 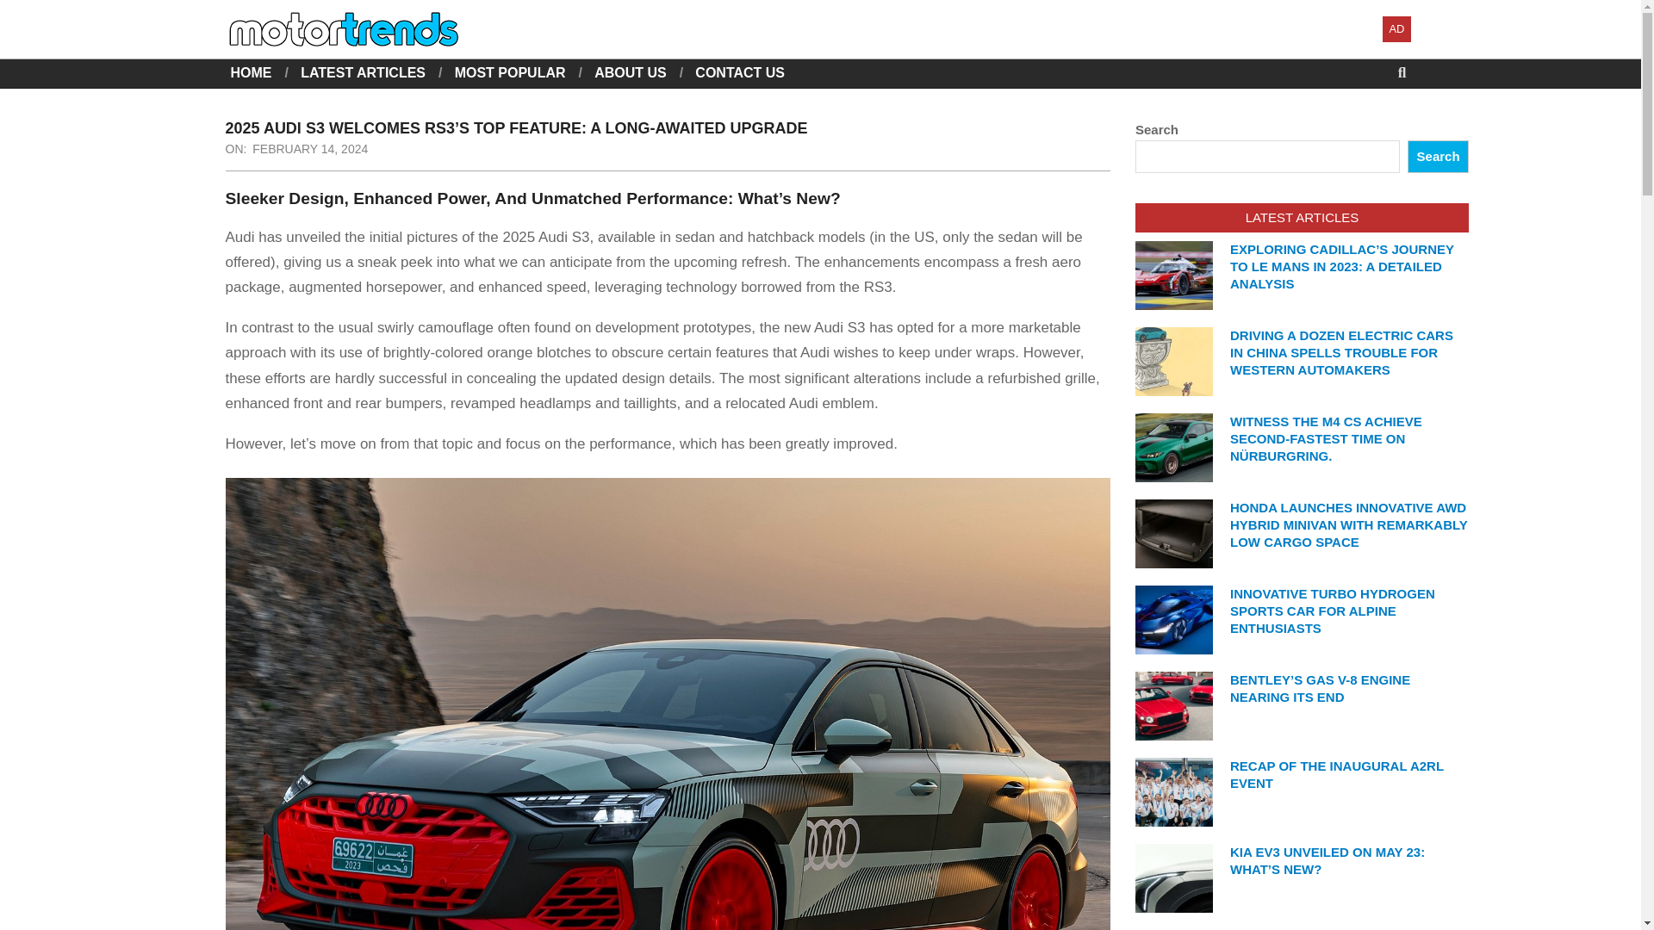 I want to click on MOST POPULAR, so click(x=510, y=72).